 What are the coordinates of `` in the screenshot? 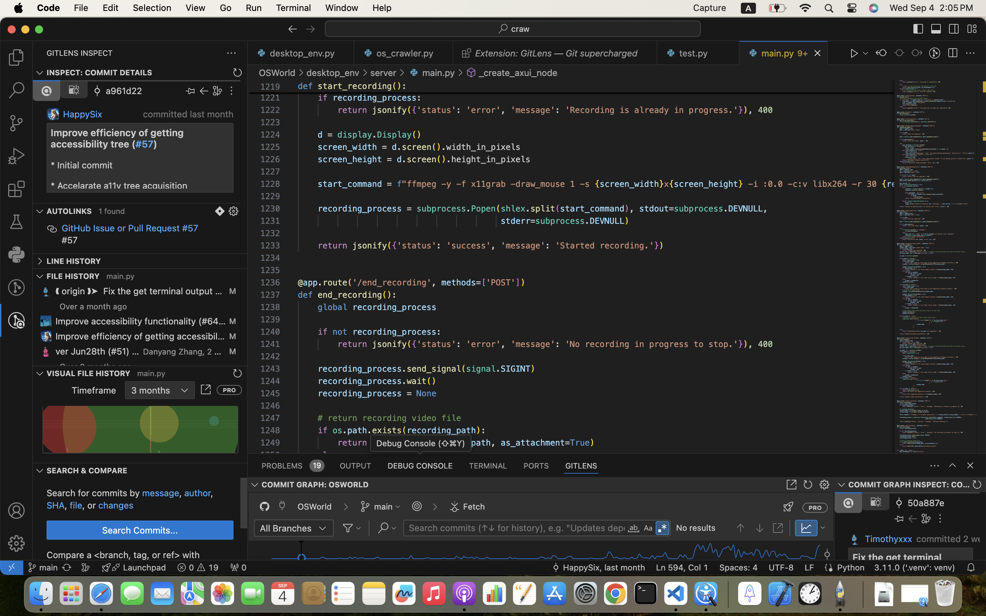 It's located at (954, 29).